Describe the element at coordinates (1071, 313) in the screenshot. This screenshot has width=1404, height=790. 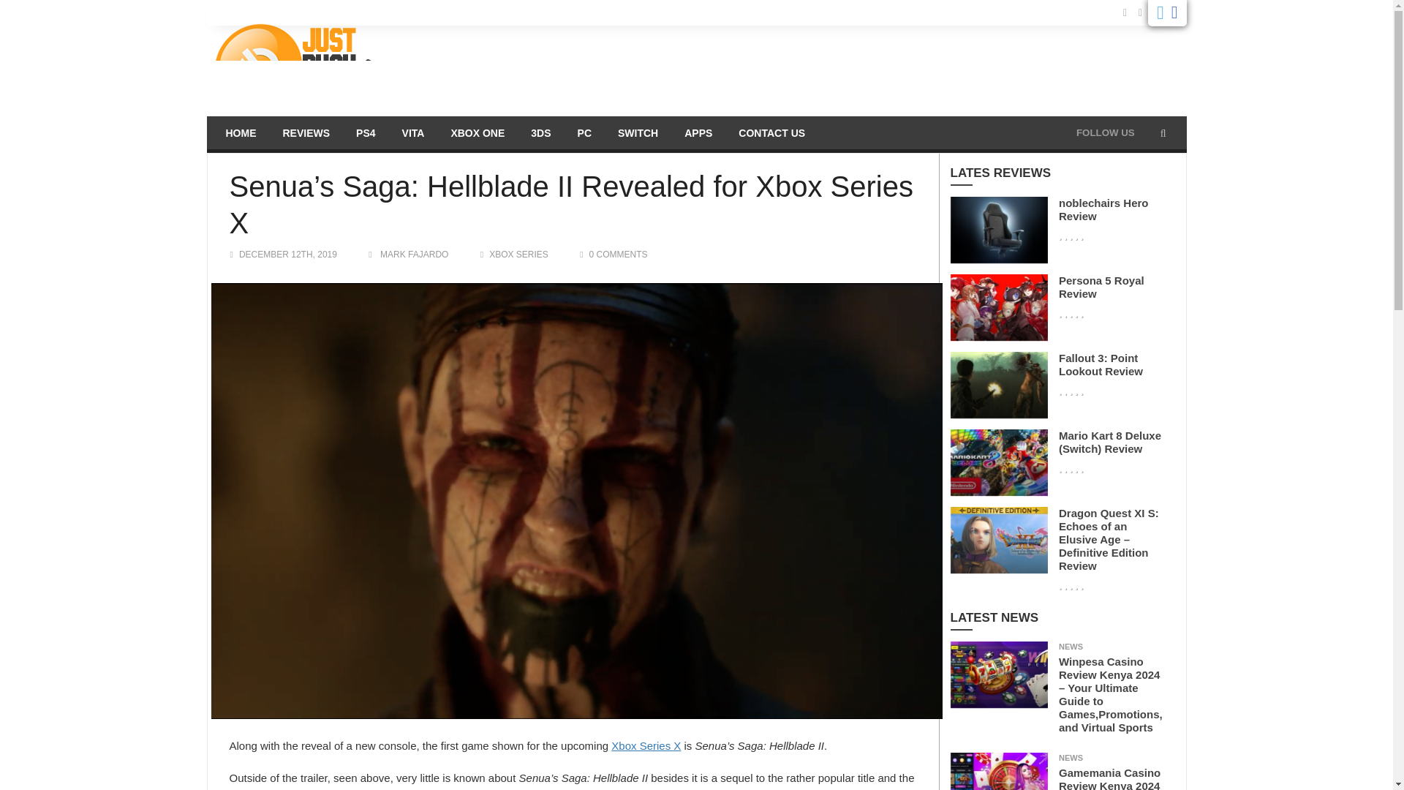
I see `gorgeous` at that location.